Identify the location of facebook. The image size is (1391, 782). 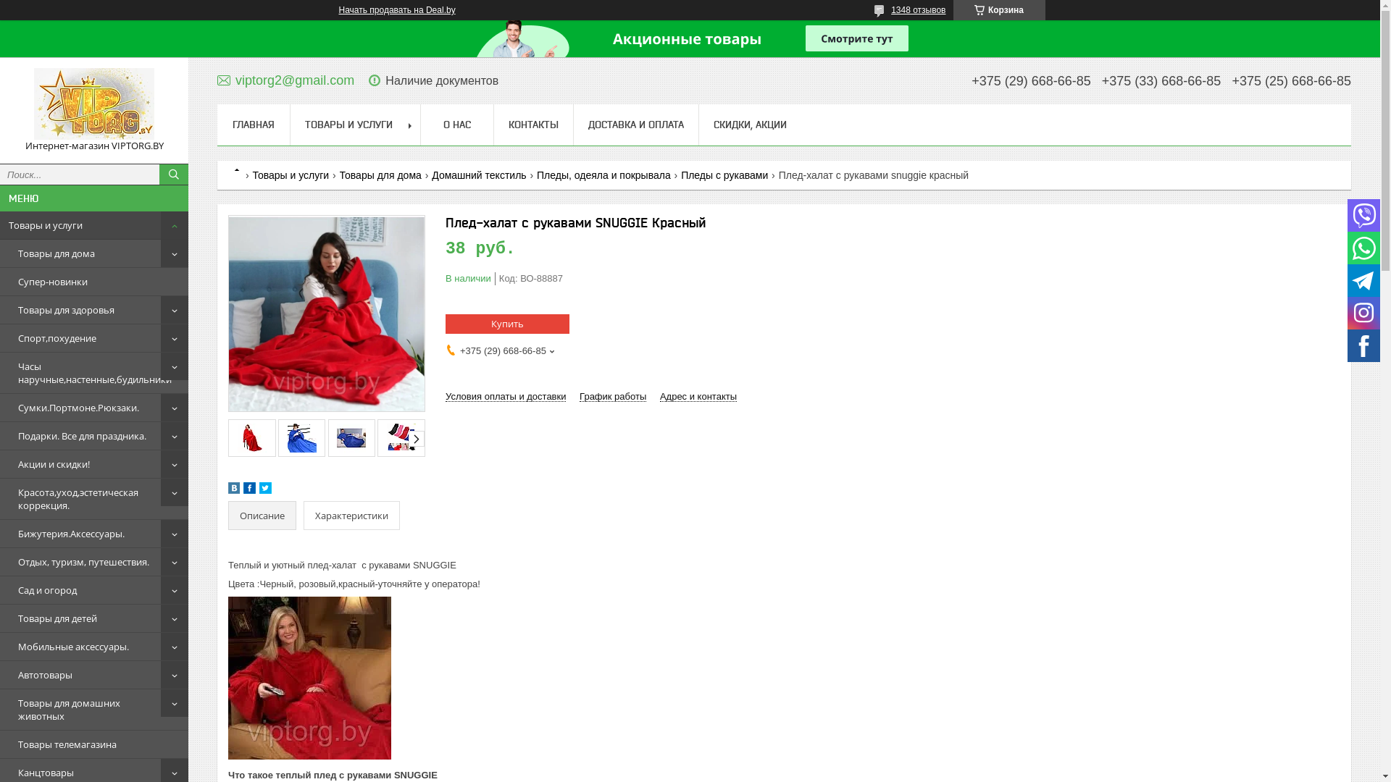
(249, 491).